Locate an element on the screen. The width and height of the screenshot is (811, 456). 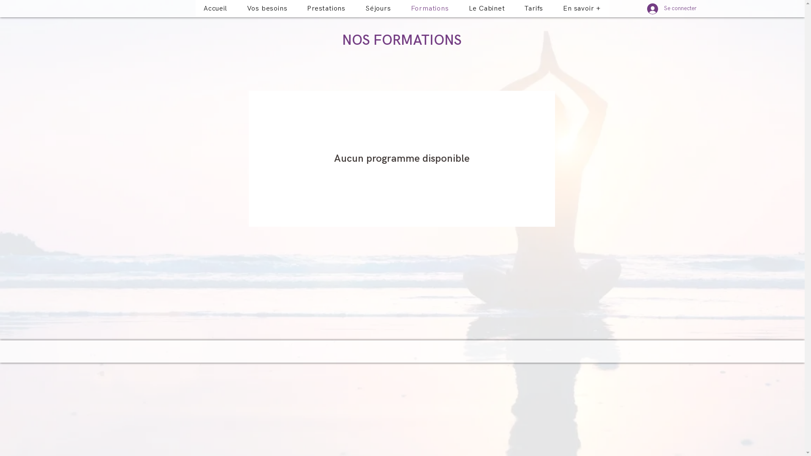
Tarifs is located at coordinates (534, 8).